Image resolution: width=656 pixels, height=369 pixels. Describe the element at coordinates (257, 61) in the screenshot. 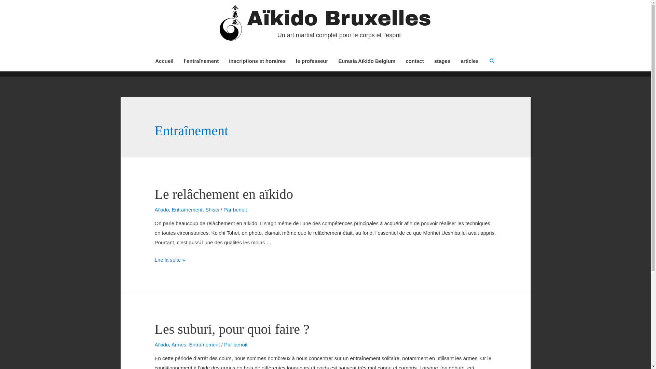

I see `inscriptions et horaires` at that location.